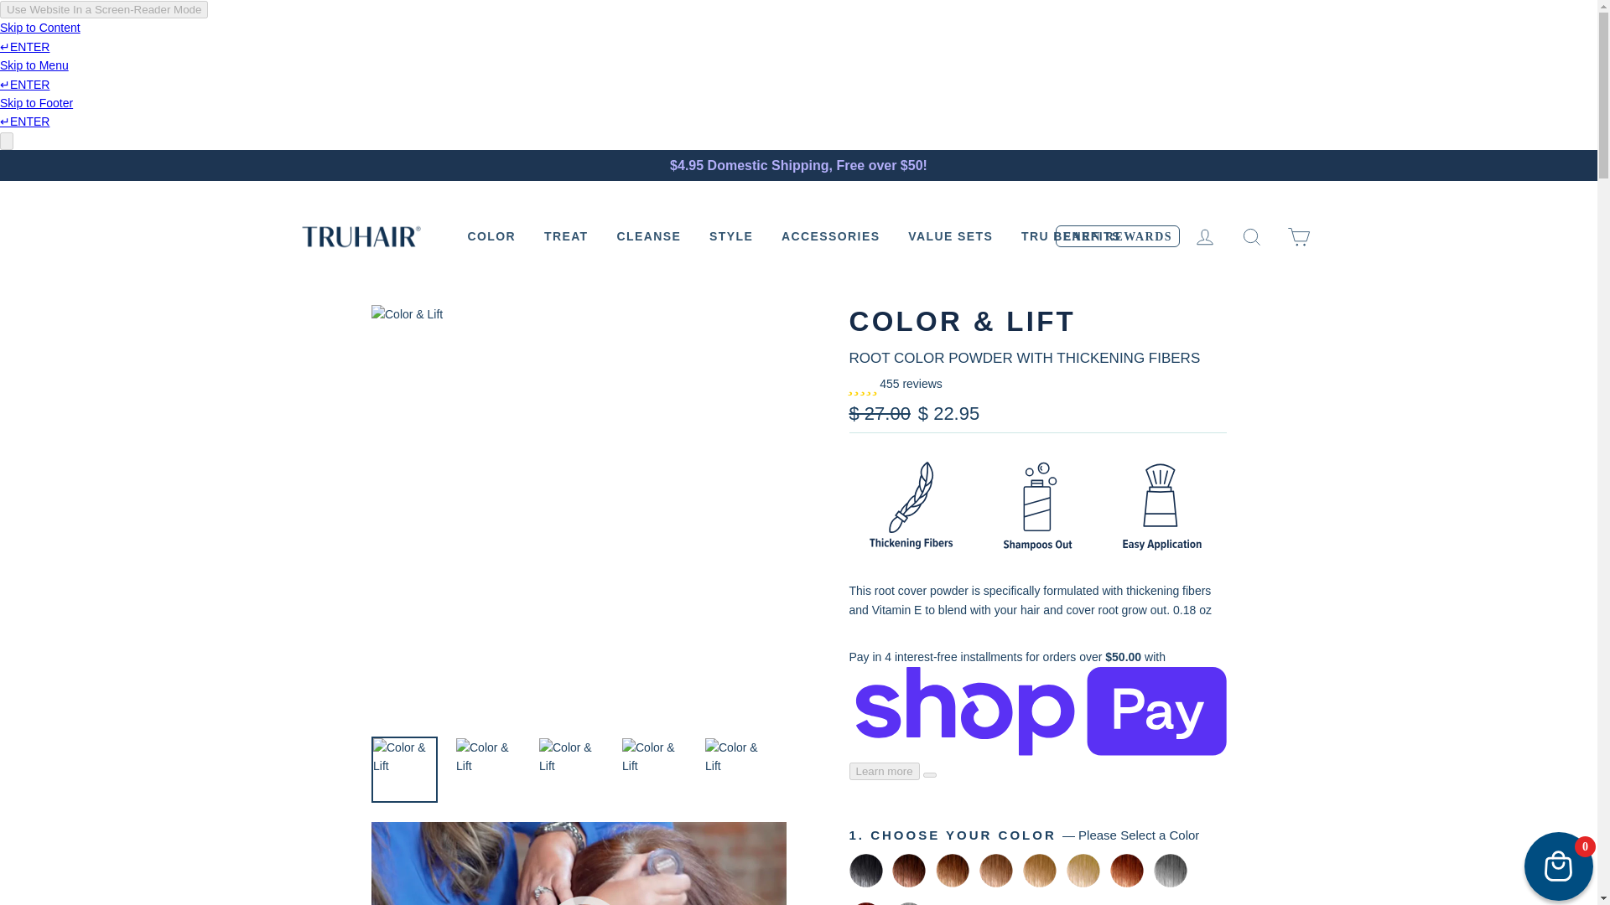 This screenshot has width=1610, height=905. What do you see at coordinates (731, 236) in the screenshot?
I see `STYLE` at bounding box center [731, 236].